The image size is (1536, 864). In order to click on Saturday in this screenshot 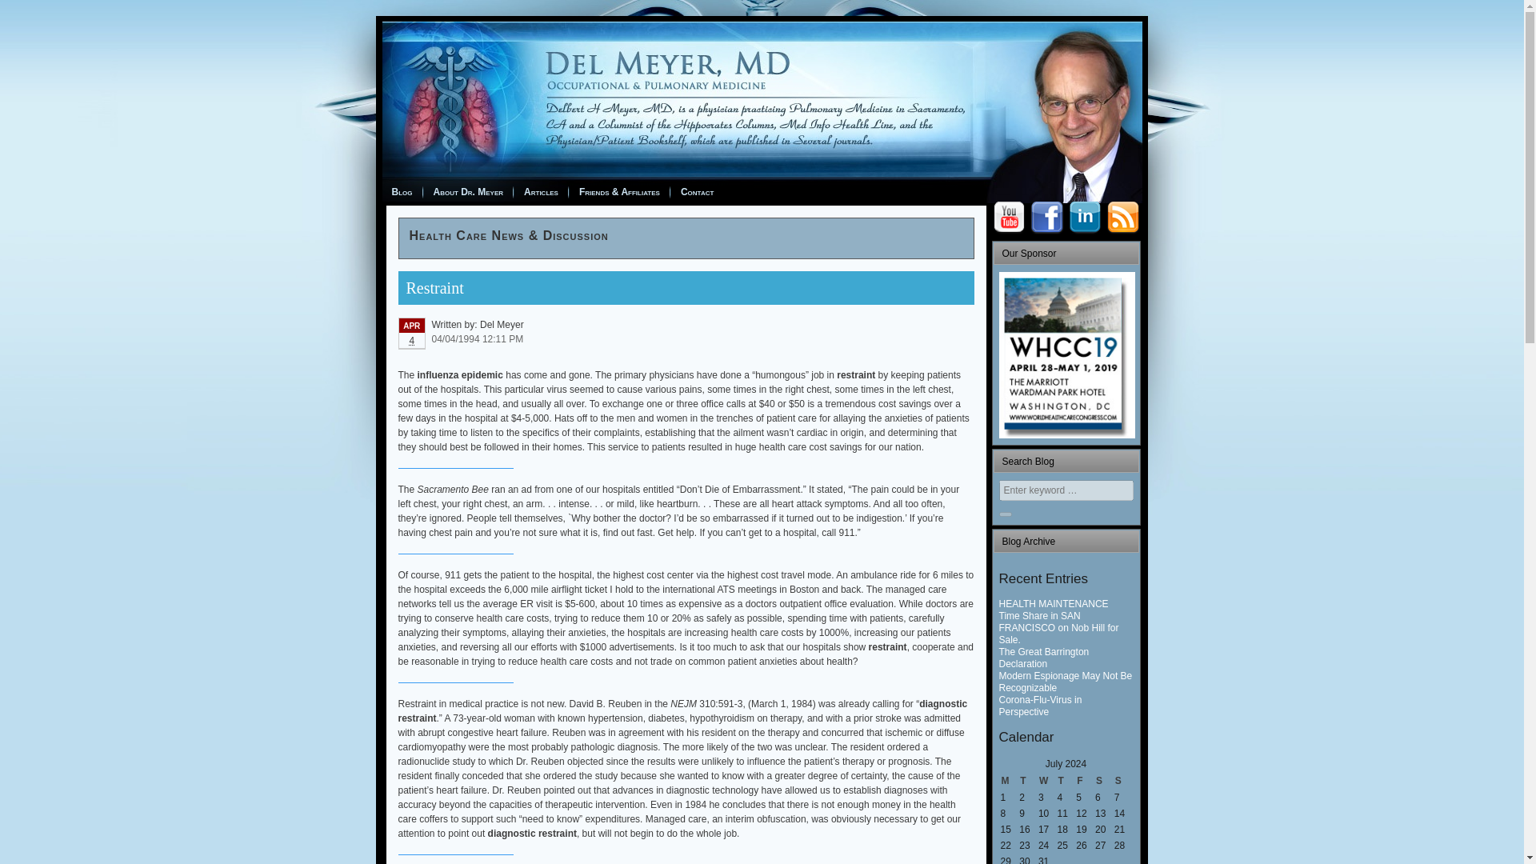, I will do `click(1103, 781)`.